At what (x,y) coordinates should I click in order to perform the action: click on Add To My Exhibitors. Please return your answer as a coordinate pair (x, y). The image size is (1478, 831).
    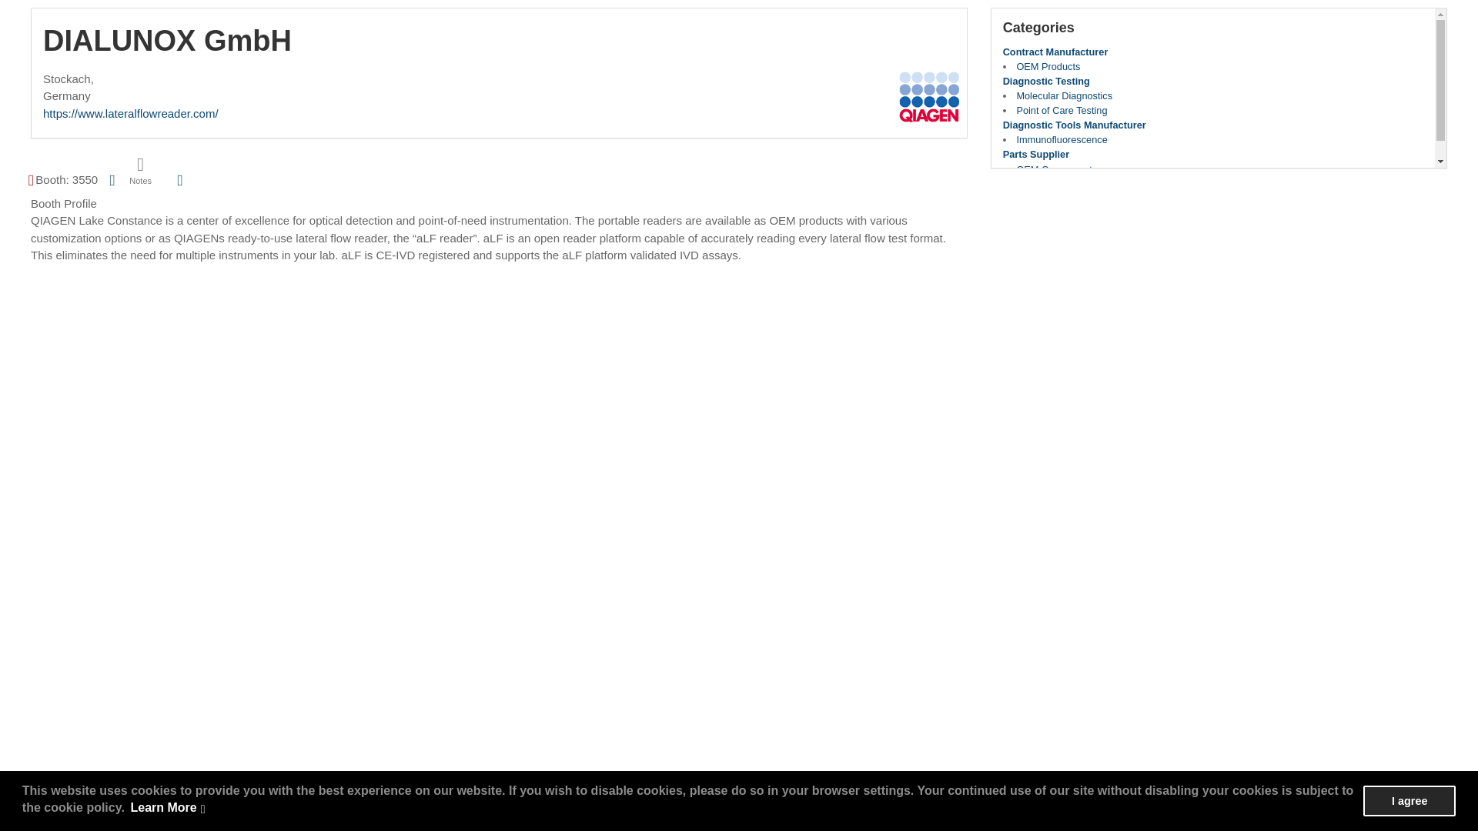
    Looking at the image, I should click on (180, 180).